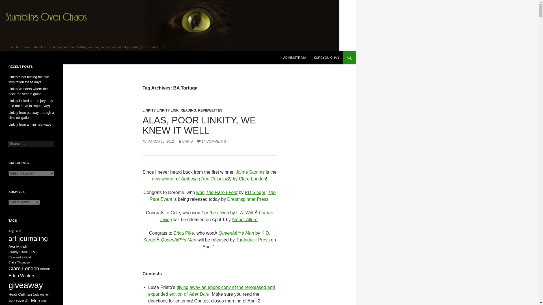 The image size is (543, 305). I want to click on READING, so click(188, 110).